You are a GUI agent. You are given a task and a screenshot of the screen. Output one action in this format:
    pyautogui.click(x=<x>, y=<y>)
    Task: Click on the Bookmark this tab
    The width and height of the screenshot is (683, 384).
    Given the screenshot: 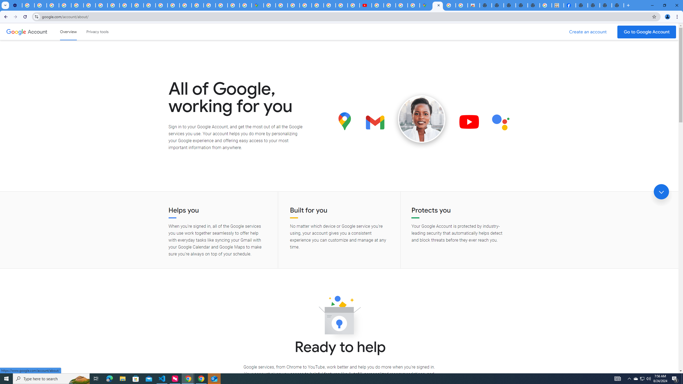 What is the action you would take?
    pyautogui.click(x=654, y=17)
    